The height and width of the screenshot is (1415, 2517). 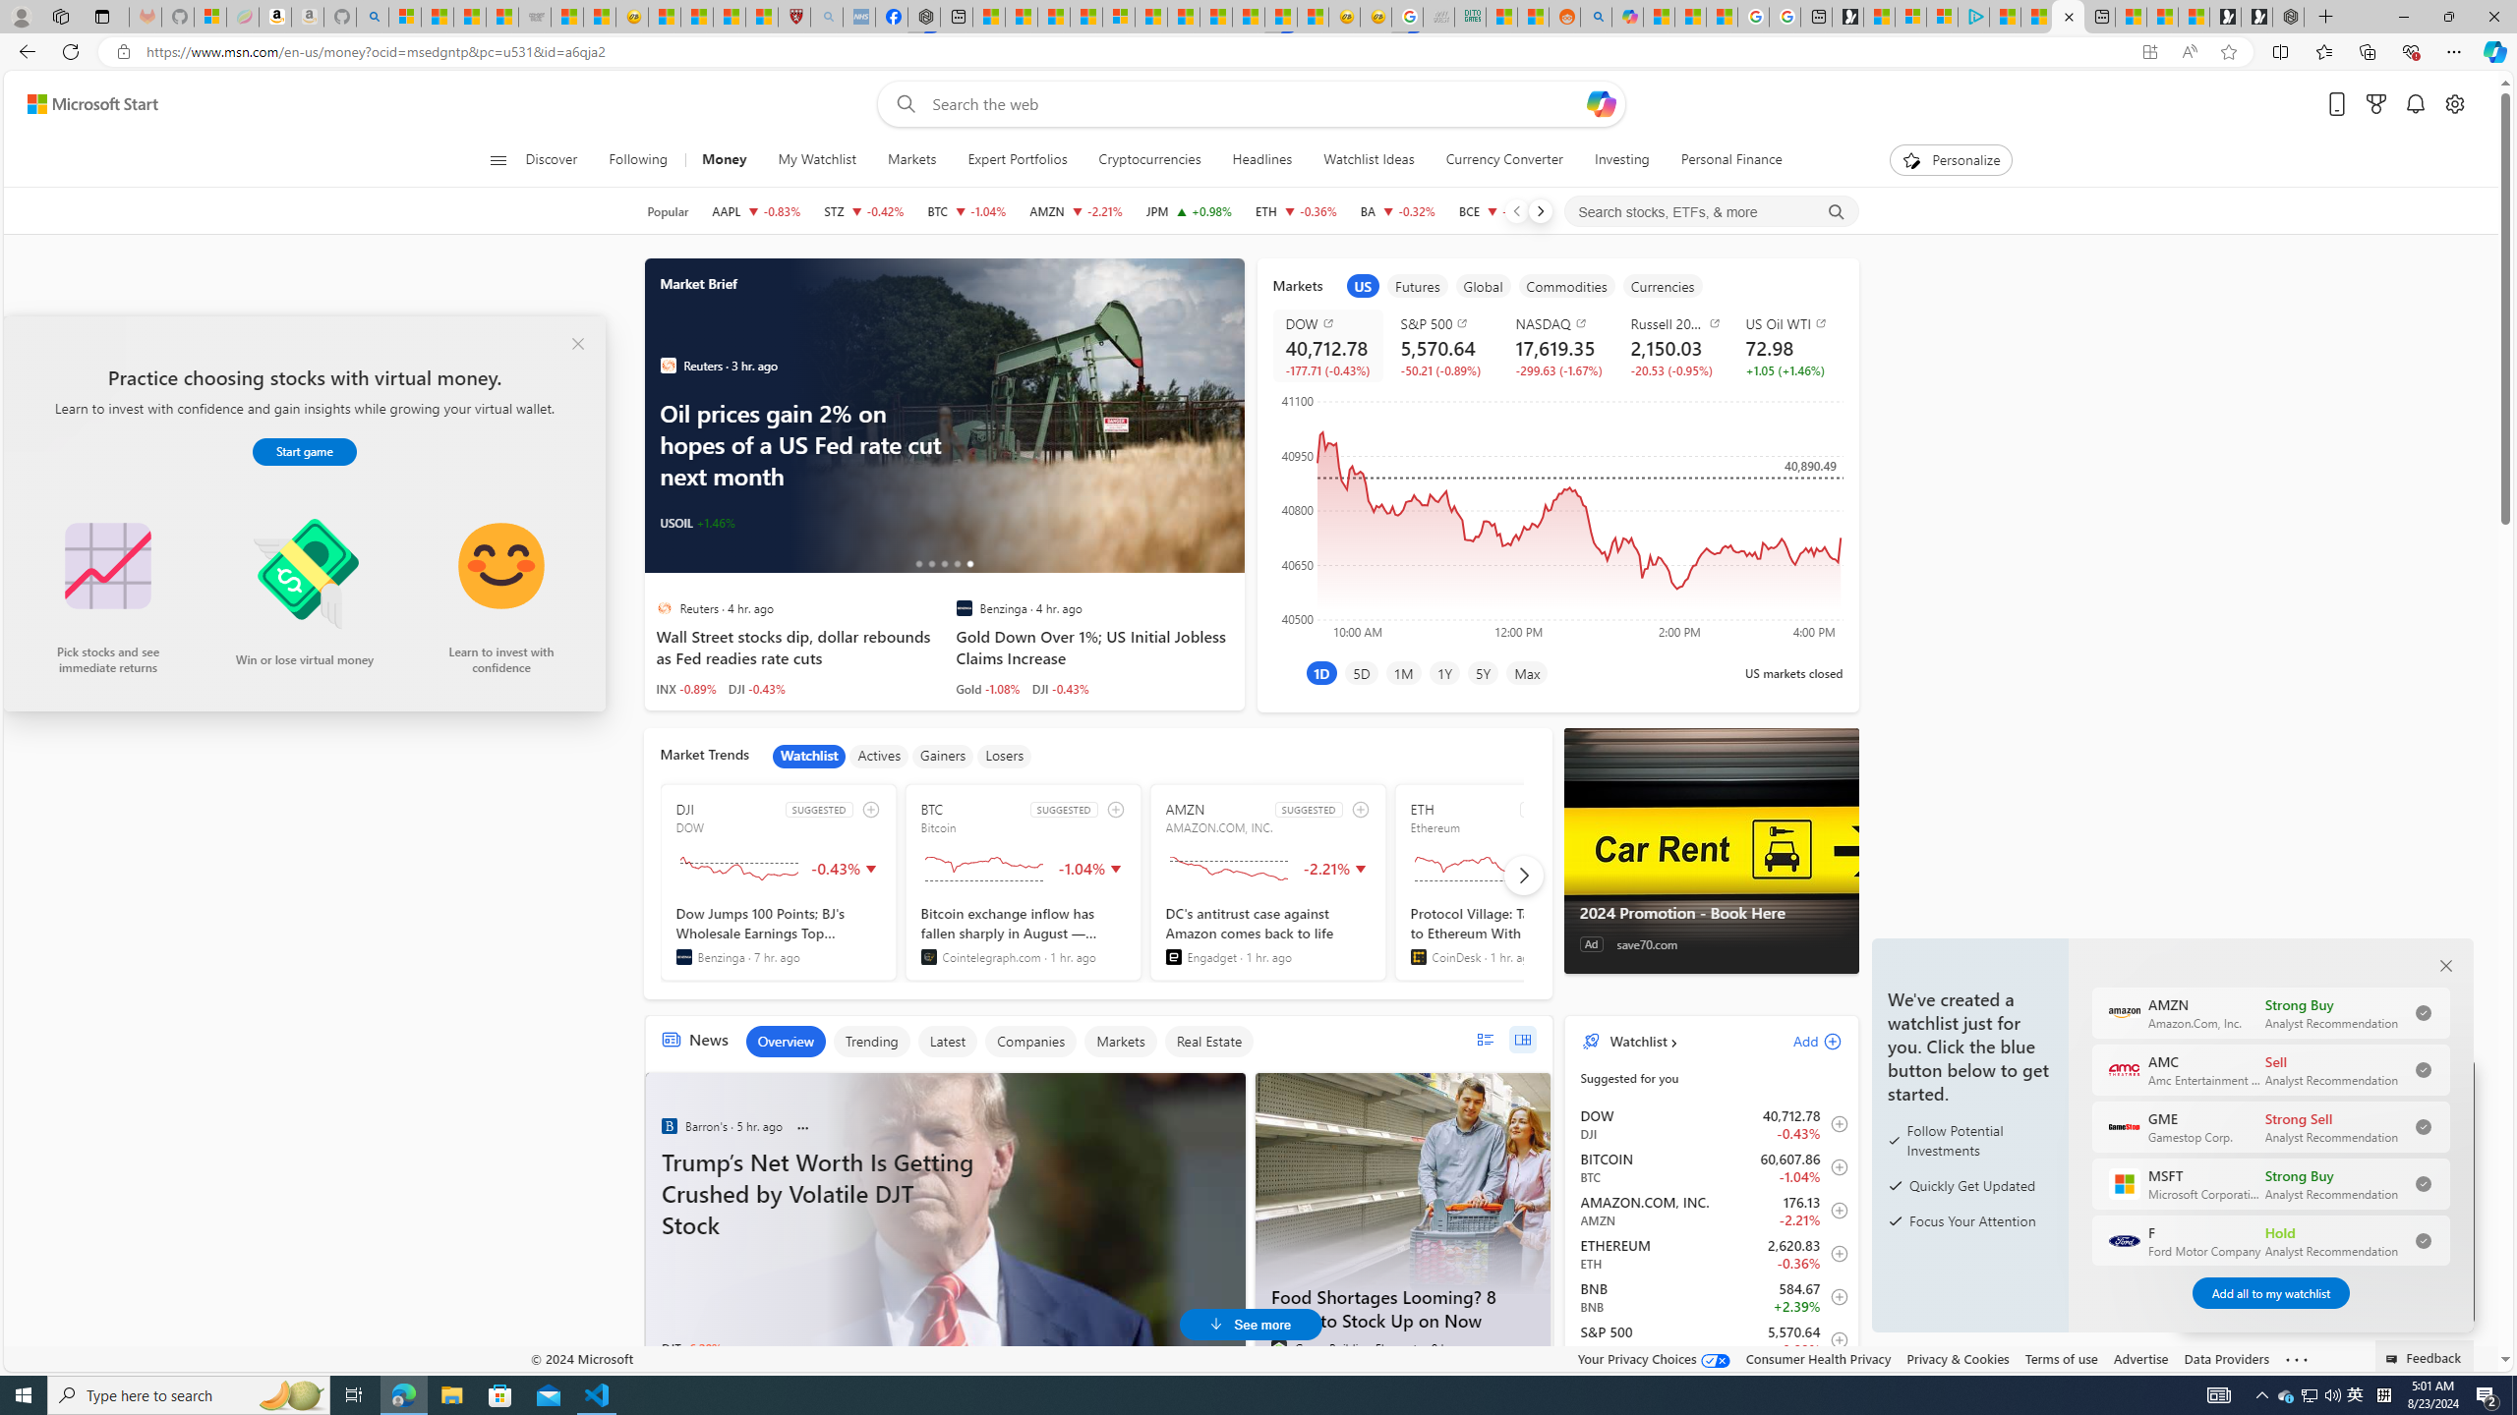 I want to click on Actives, so click(x=879, y=756).